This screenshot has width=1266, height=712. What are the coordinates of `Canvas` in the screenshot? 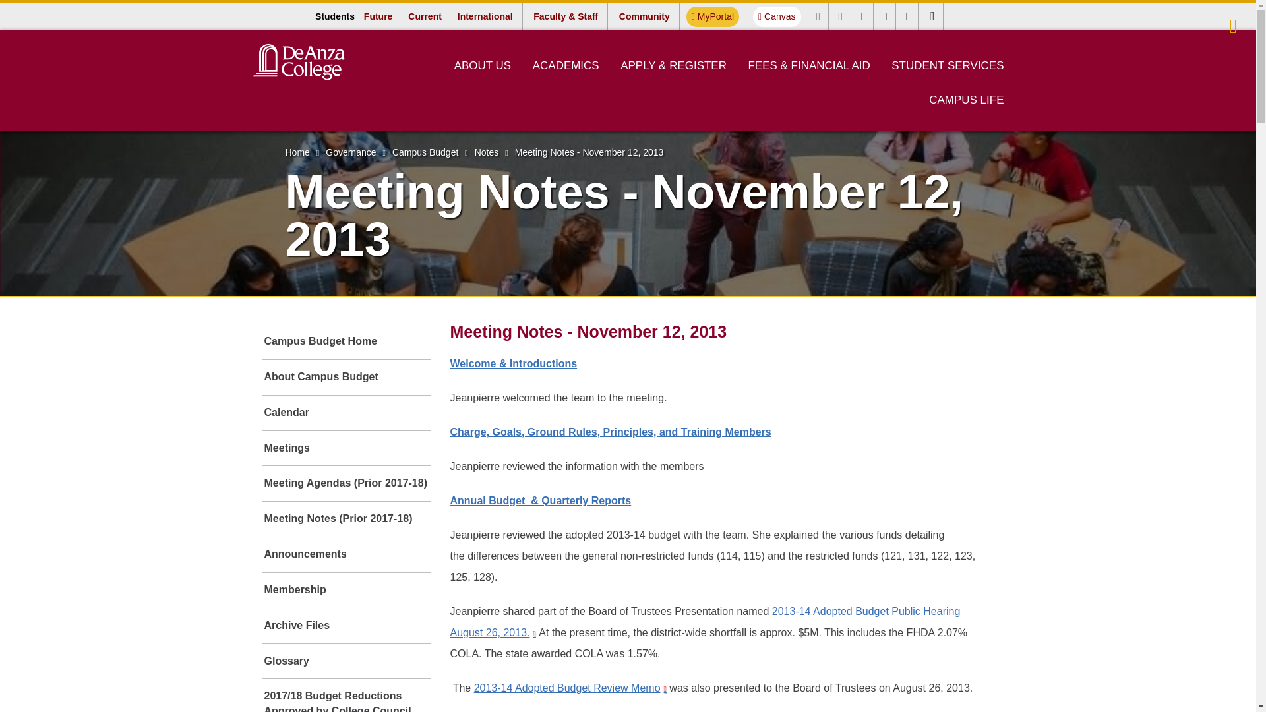 It's located at (777, 16).